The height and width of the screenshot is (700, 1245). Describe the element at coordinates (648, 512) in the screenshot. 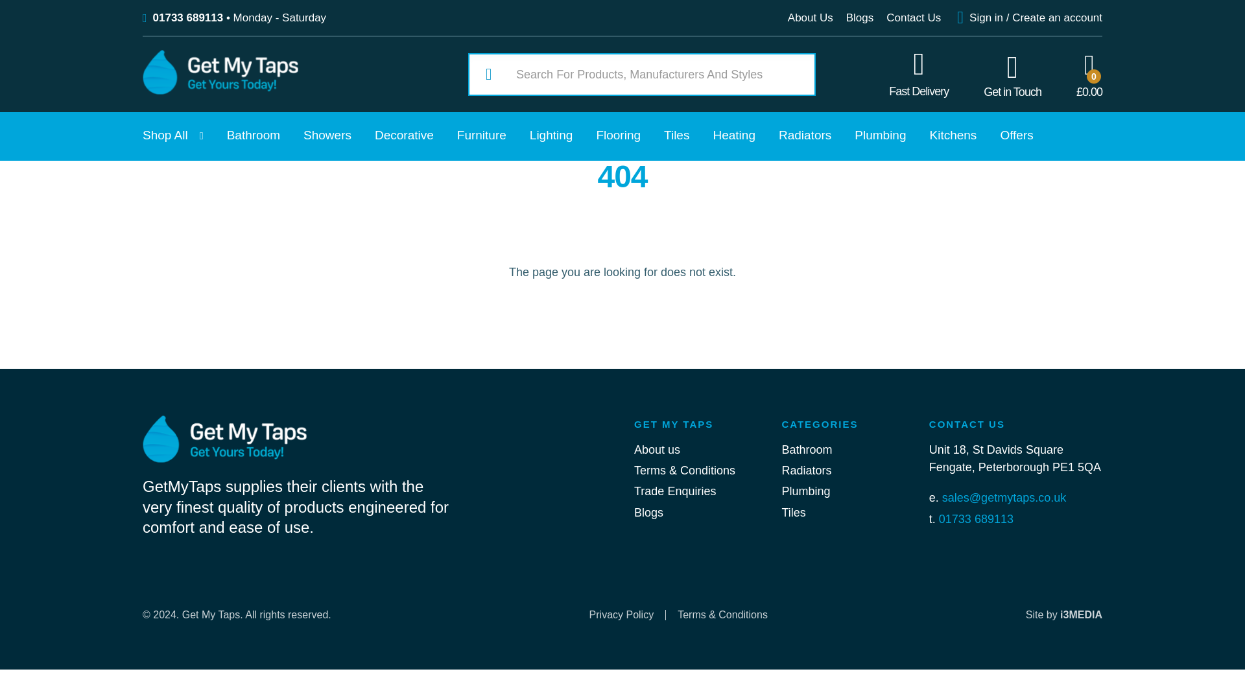

I see `Blogs` at that location.